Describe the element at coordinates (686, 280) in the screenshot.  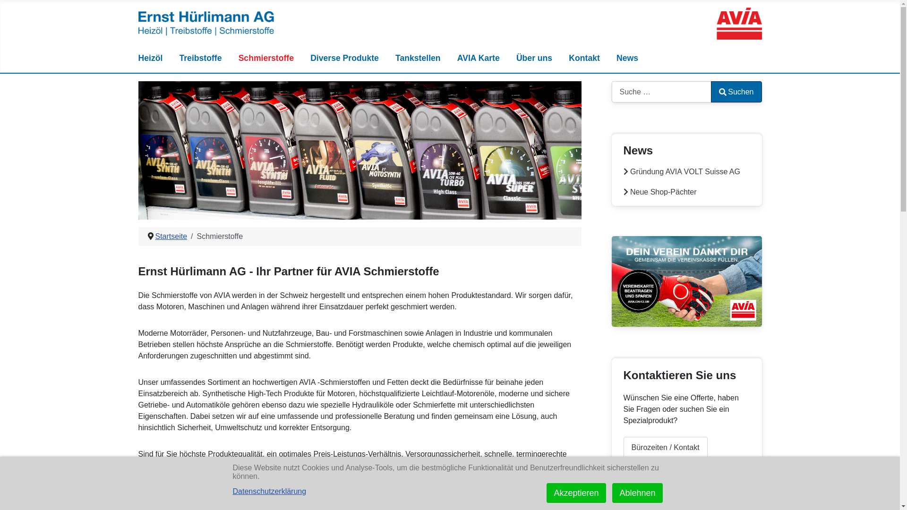
I see `AVIA Vereinskarte` at that location.